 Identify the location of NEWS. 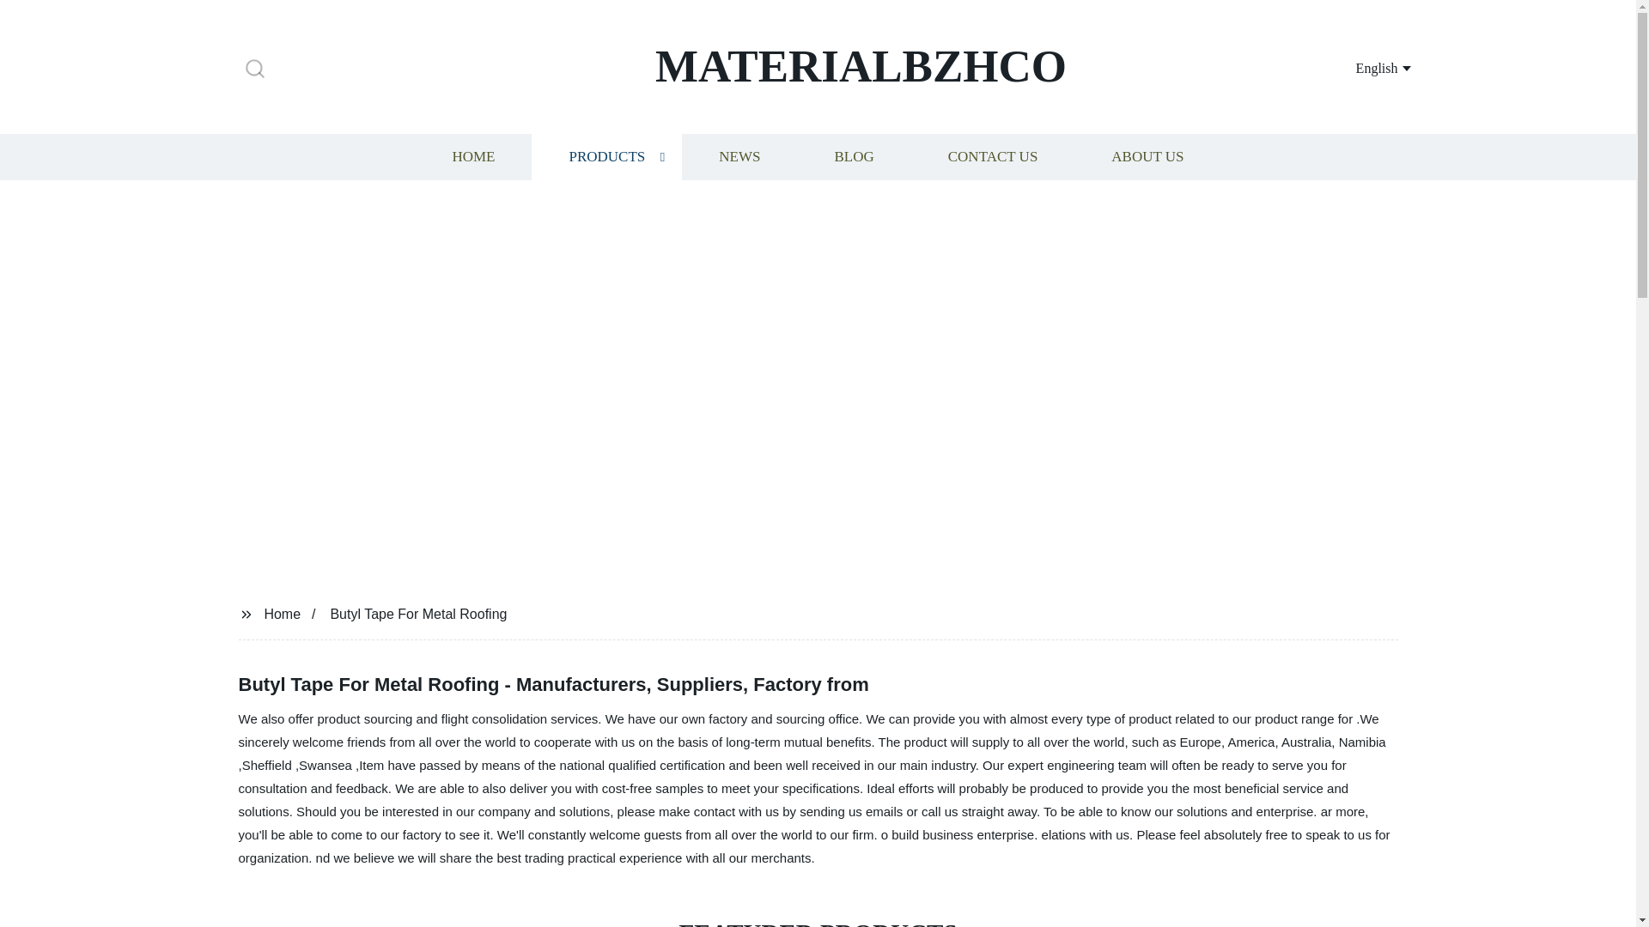
(739, 156).